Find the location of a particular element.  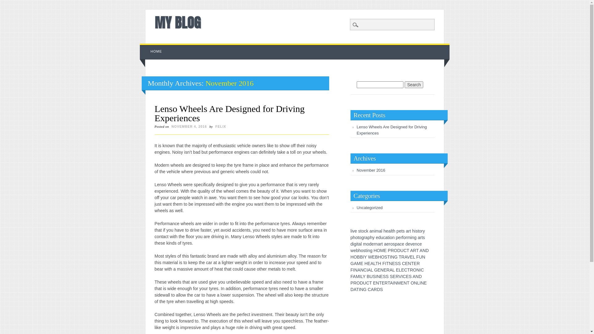

C is located at coordinates (368, 283).